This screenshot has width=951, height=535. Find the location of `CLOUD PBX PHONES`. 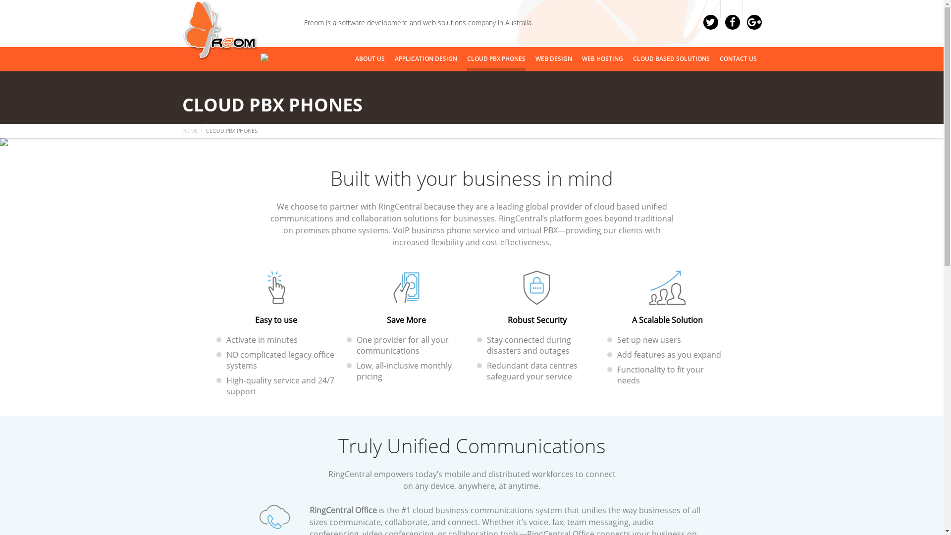

CLOUD PBX PHONES is located at coordinates (496, 59).